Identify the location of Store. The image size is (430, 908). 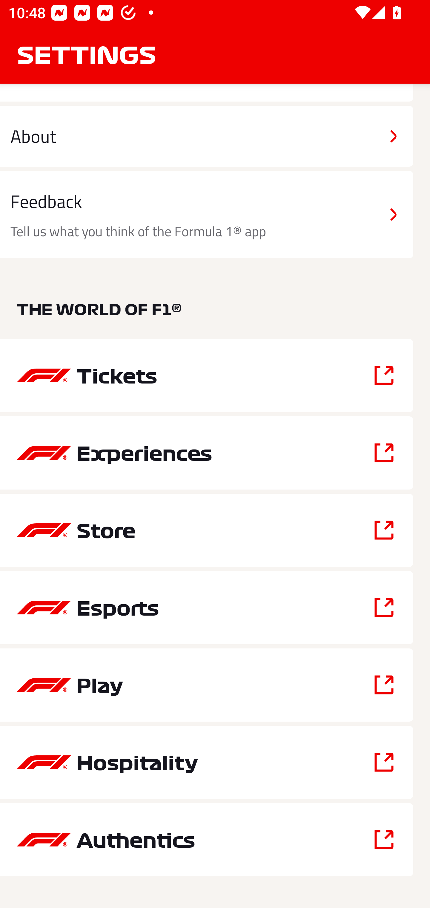
(207, 530).